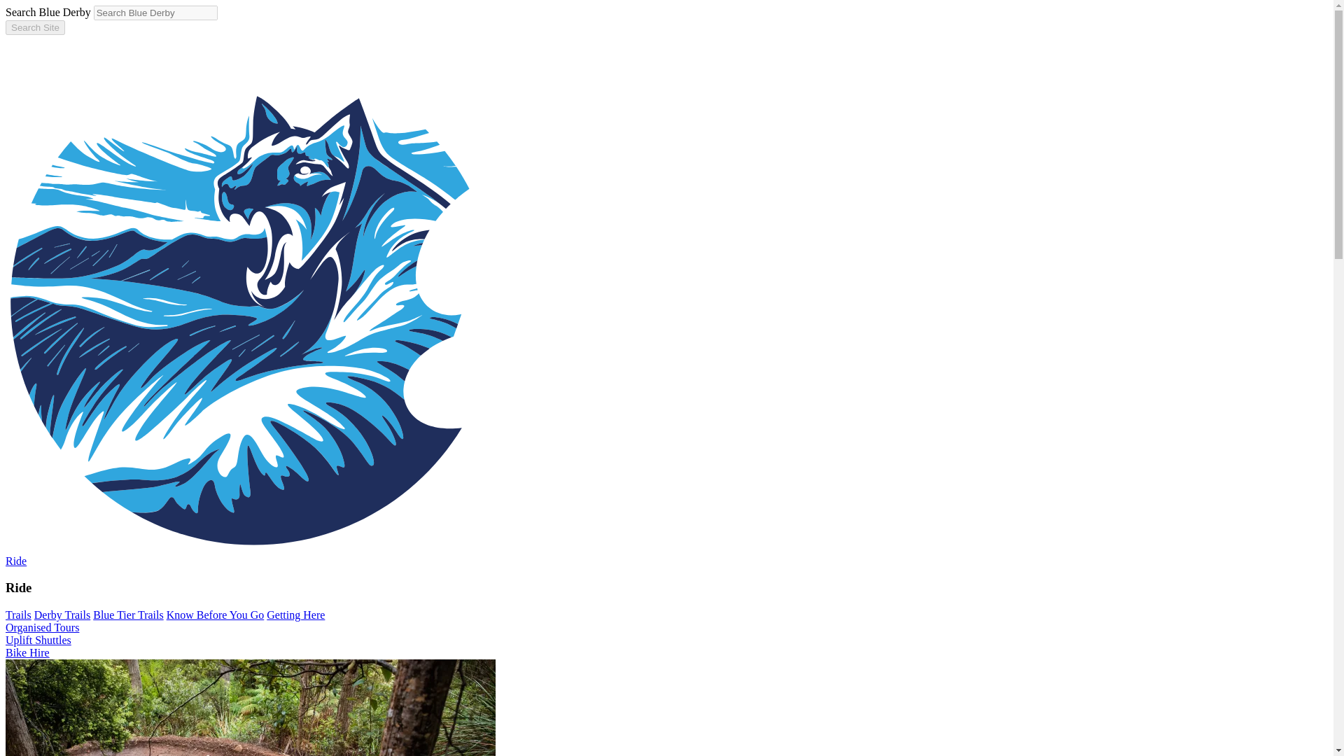 Image resolution: width=1344 pixels, height=756 pixels. I want to click on Trails, so click(18, 615).